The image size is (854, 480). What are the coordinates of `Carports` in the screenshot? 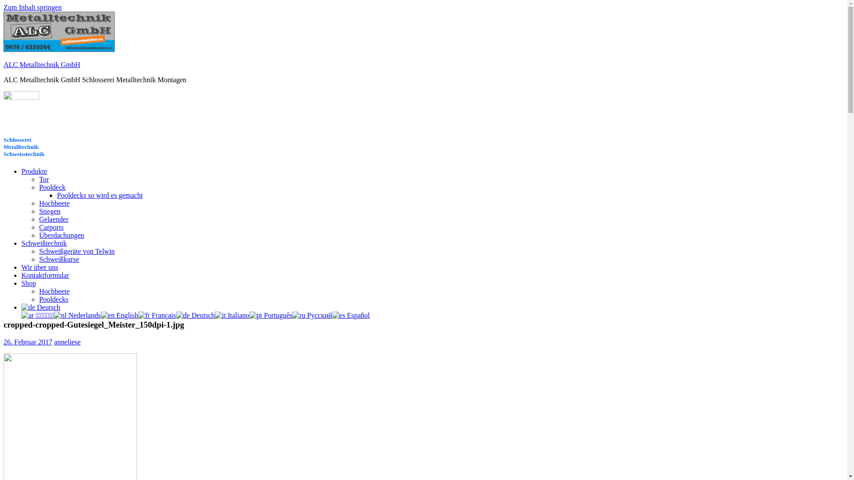 It's located at (52, 228).